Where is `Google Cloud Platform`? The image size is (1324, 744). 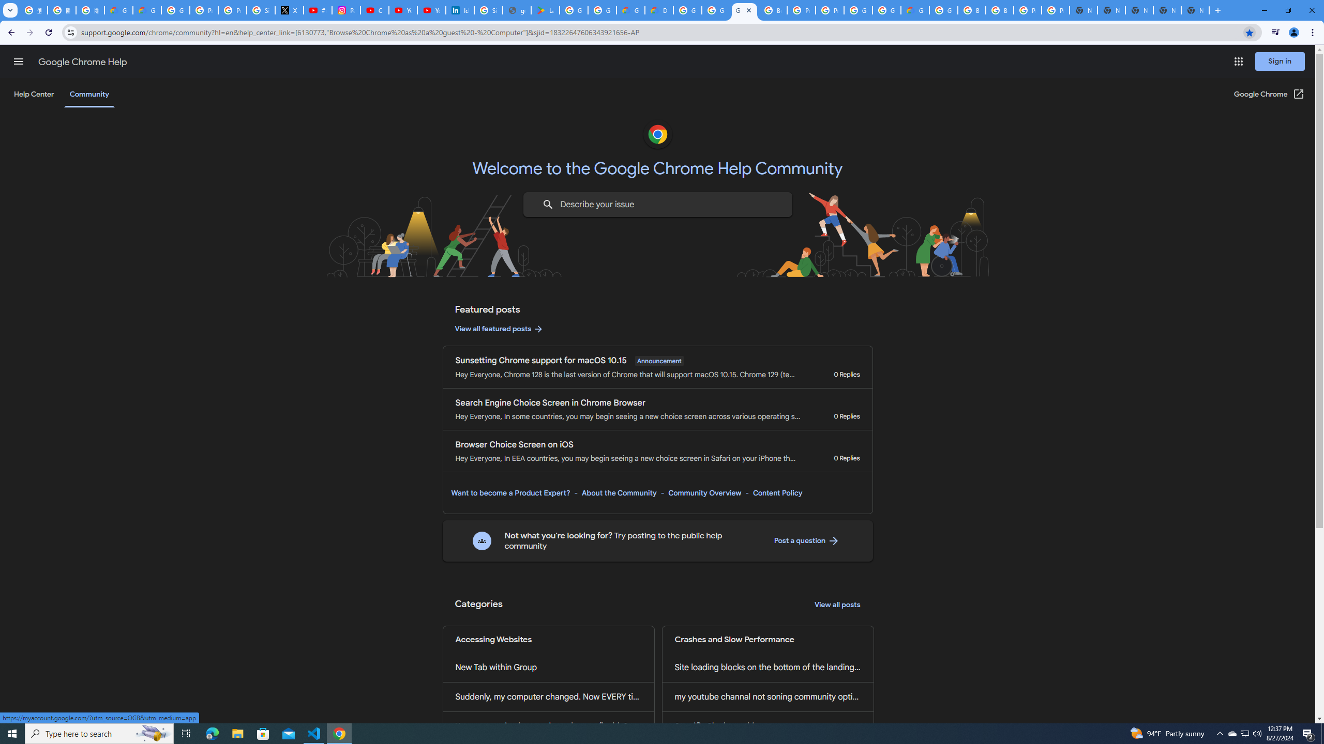
Google Cloud Platform is located at coordinates (857, 10).